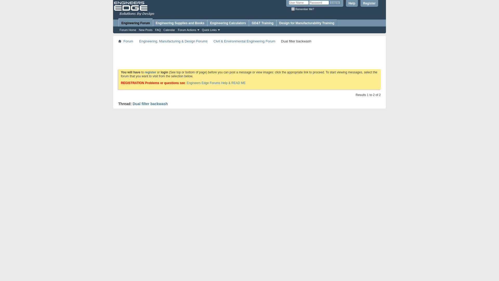  What do you see at coordinates (136, 22) in the screenshot?
I see `Engineering Forum` at bounding box center [136, 22].